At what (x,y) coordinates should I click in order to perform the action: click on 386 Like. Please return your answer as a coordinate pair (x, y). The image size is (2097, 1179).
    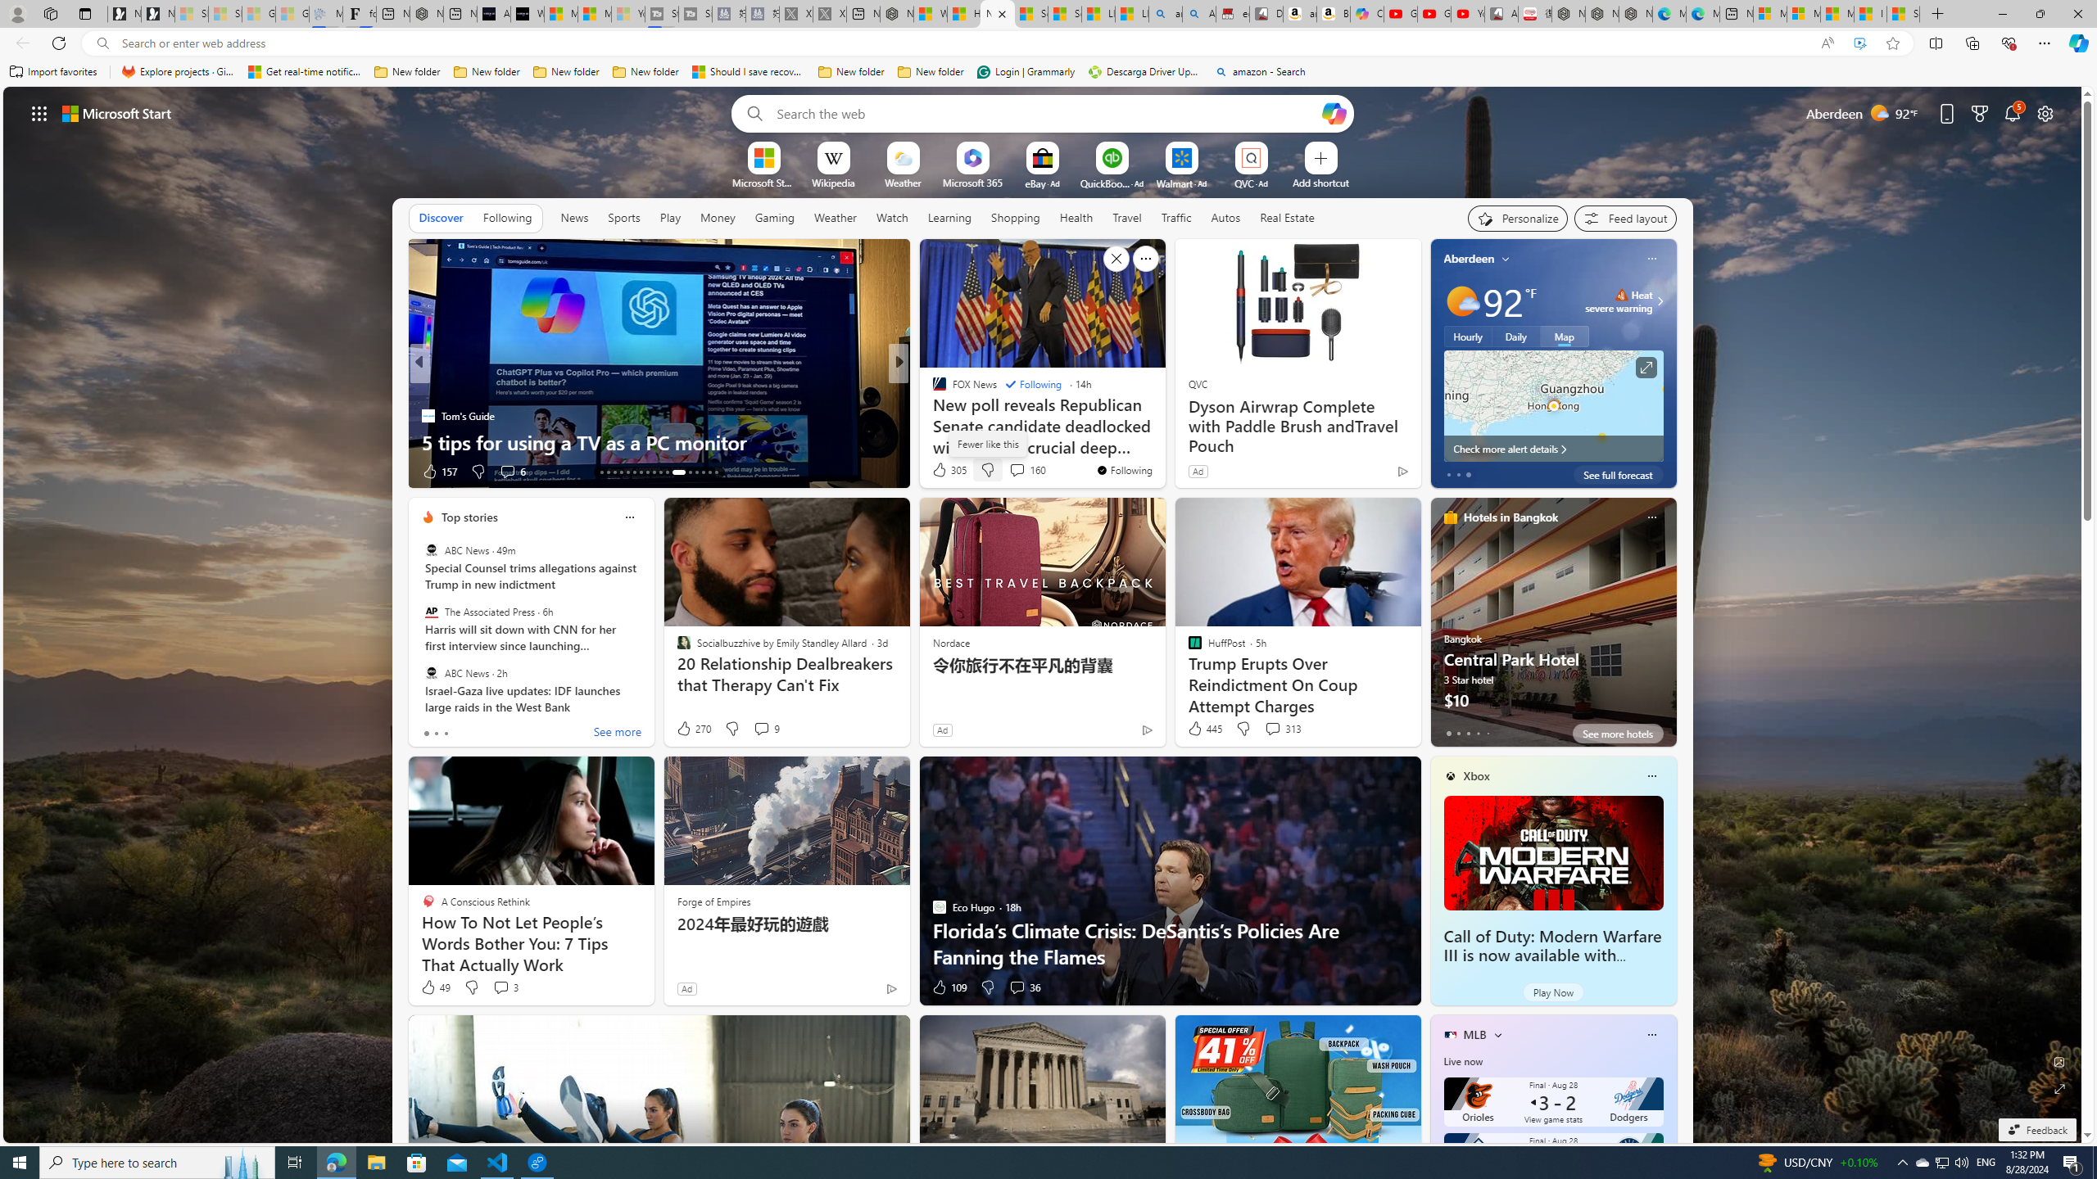
    Looking at the image, I should click on (944, 472).